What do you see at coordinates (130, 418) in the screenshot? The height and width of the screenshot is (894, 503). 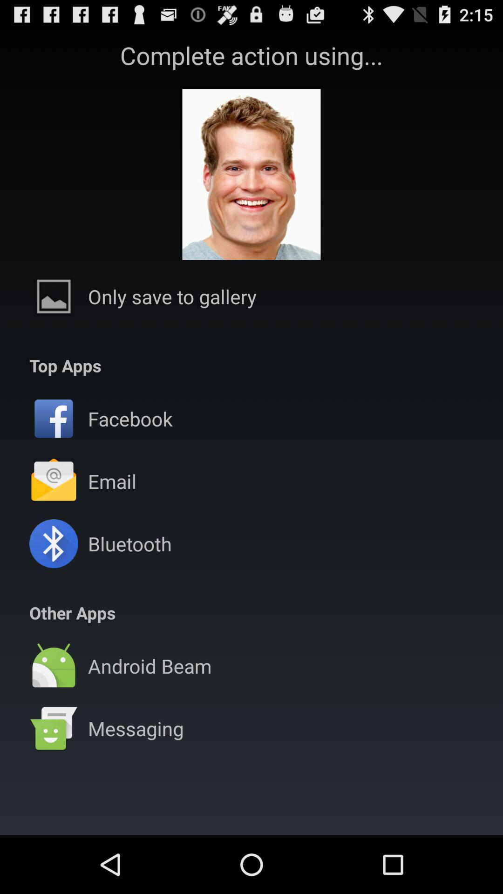 I see `turn on the facebook app` at bounding box center [130, 418].